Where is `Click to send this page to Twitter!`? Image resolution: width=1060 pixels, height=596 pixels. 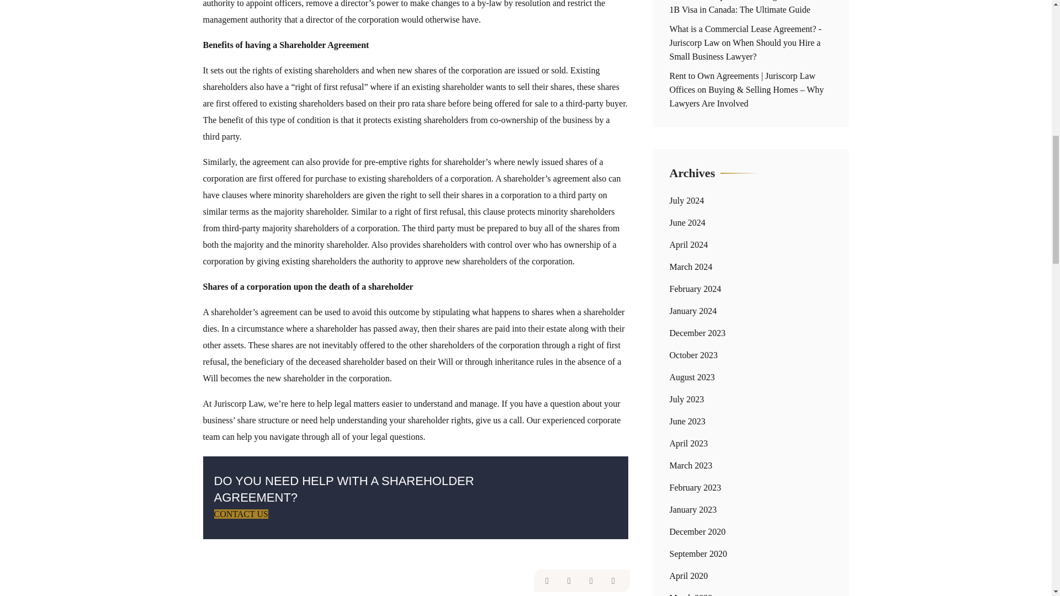 Click to send this page to Twitter! is located at coordinates (569, 581).